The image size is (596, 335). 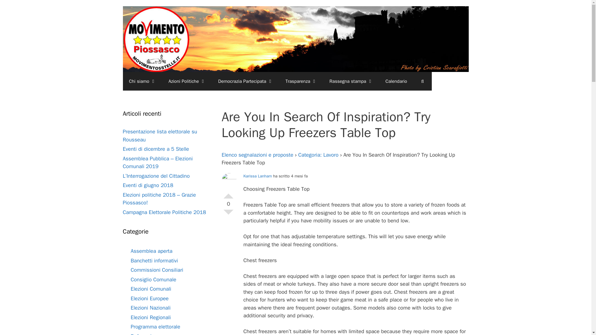 What do you see at coordinates (187, 81) in the screenshot?
I see `Azioni Politiche` at bounding box center [187, 81].